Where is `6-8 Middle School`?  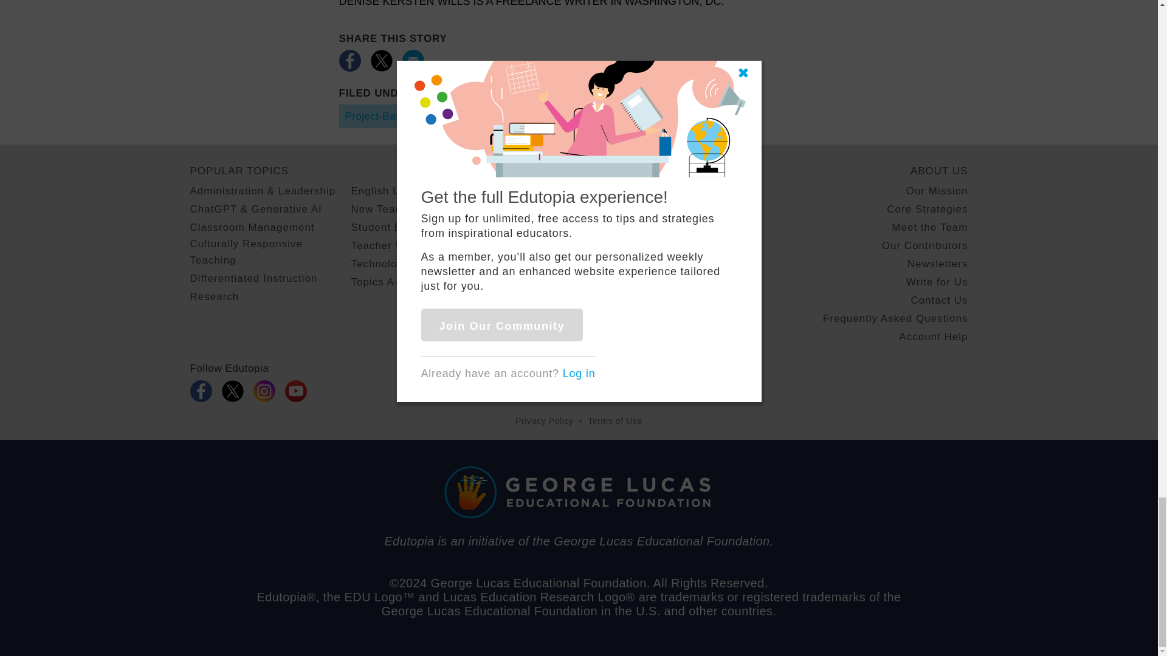
6-8 Middle School is located at coordinates (668, 245).